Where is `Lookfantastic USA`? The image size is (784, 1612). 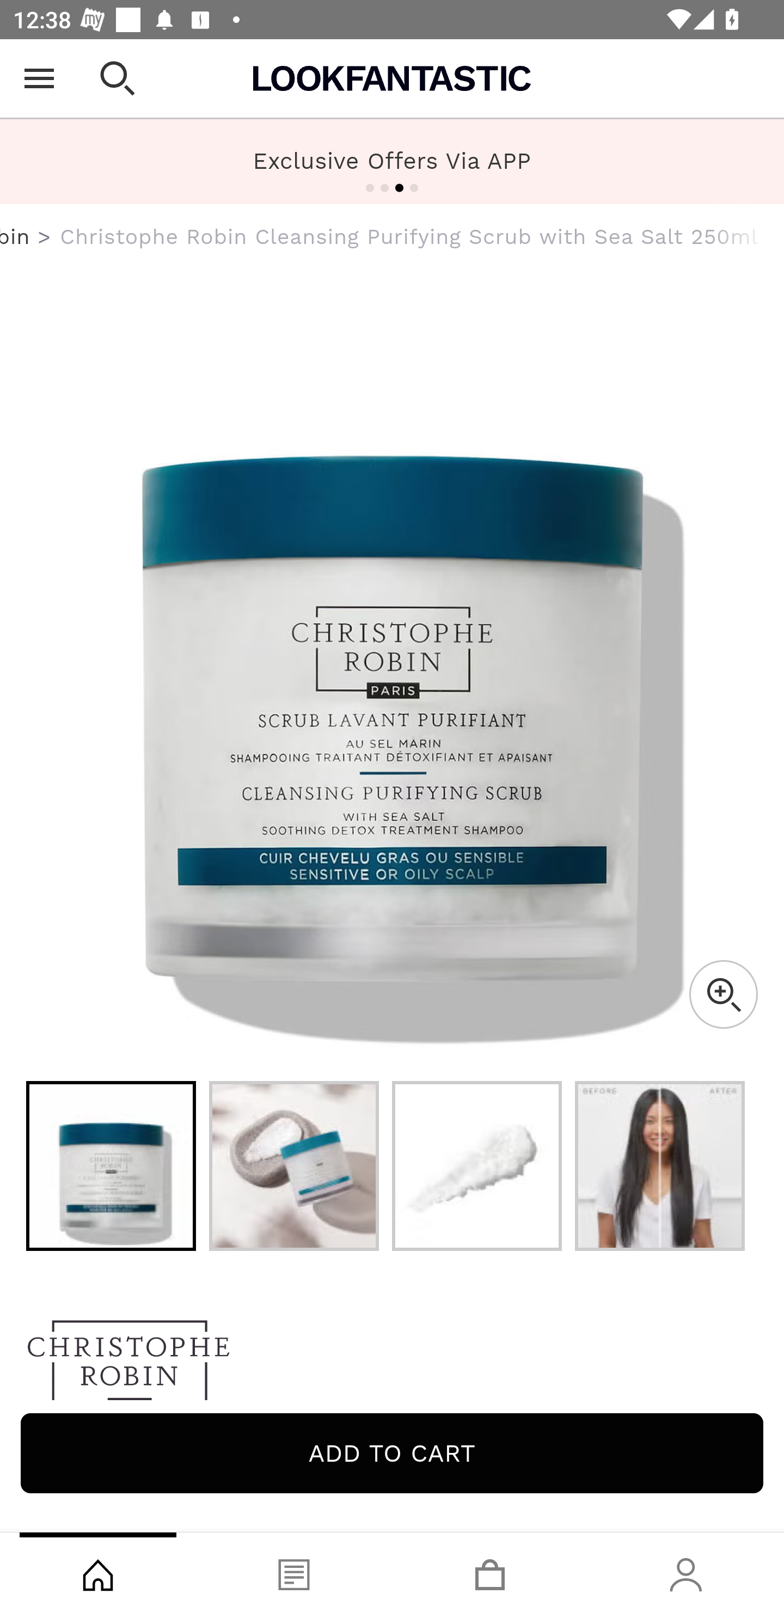
Lookfantastic USA is located at coordinates (392, 78).